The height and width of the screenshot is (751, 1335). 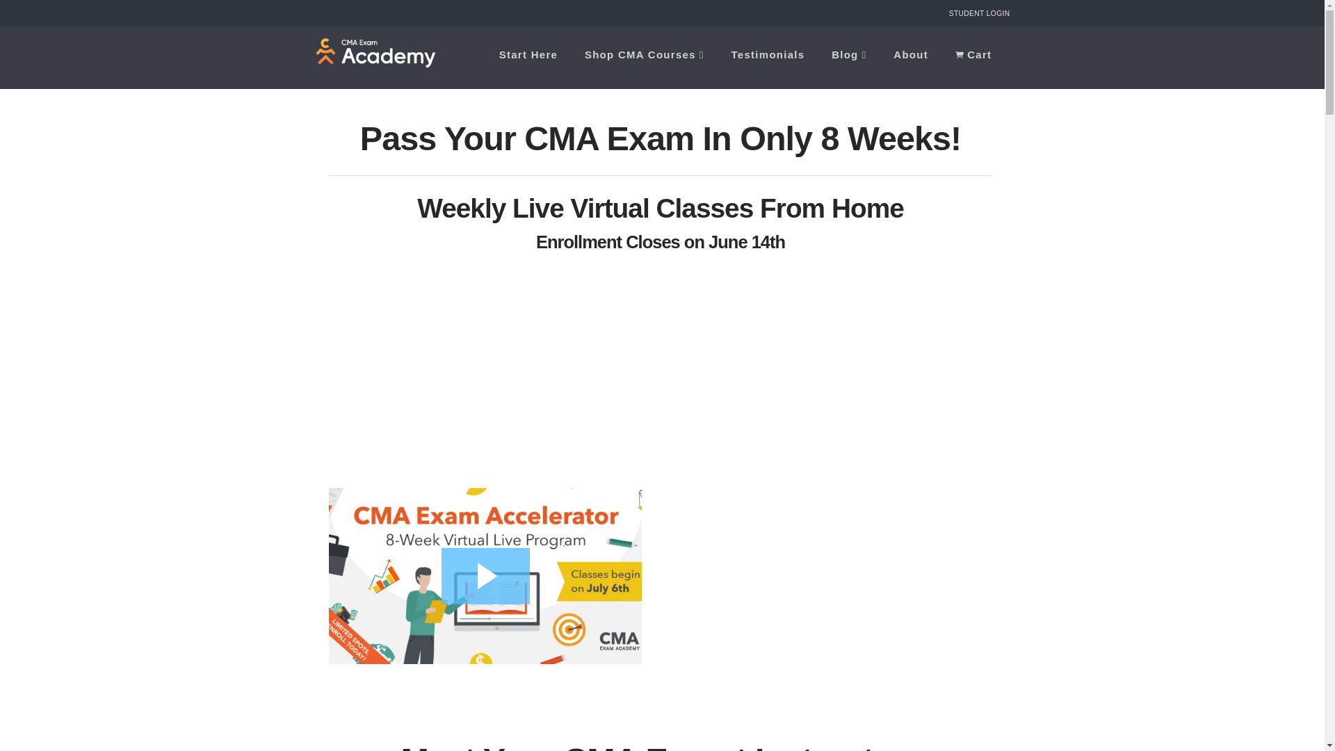 I want to click on STUDENT LOGIN, so click(x=980, y=13).